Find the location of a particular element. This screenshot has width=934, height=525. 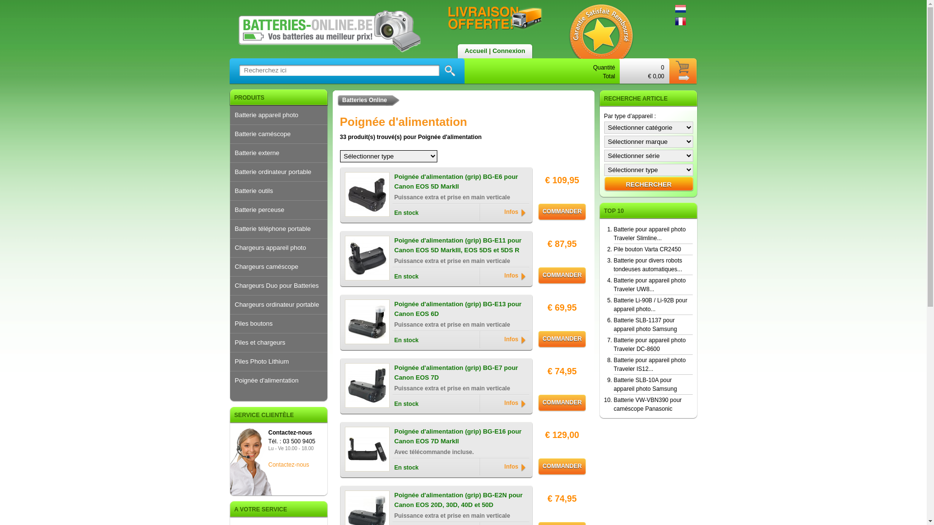

Infos is located at coordinates (515, 403).